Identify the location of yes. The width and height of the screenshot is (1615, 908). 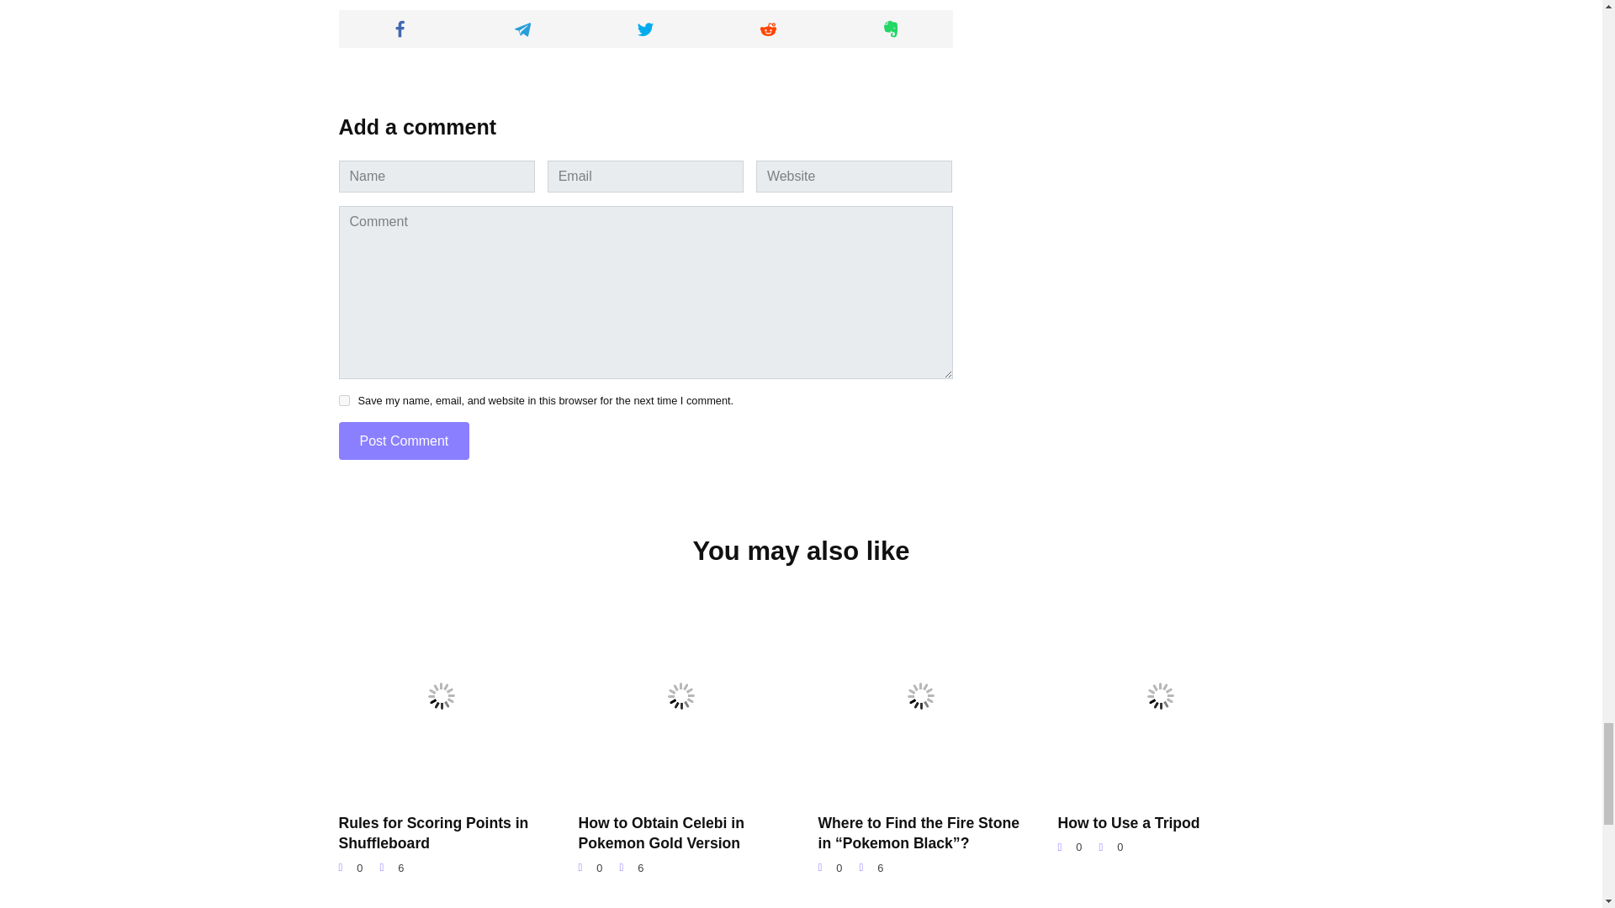
(343, 400).